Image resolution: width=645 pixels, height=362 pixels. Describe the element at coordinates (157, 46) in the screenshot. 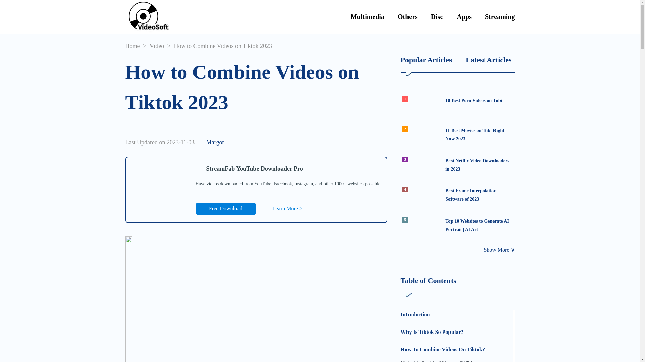

I see `Free Download` at that location.